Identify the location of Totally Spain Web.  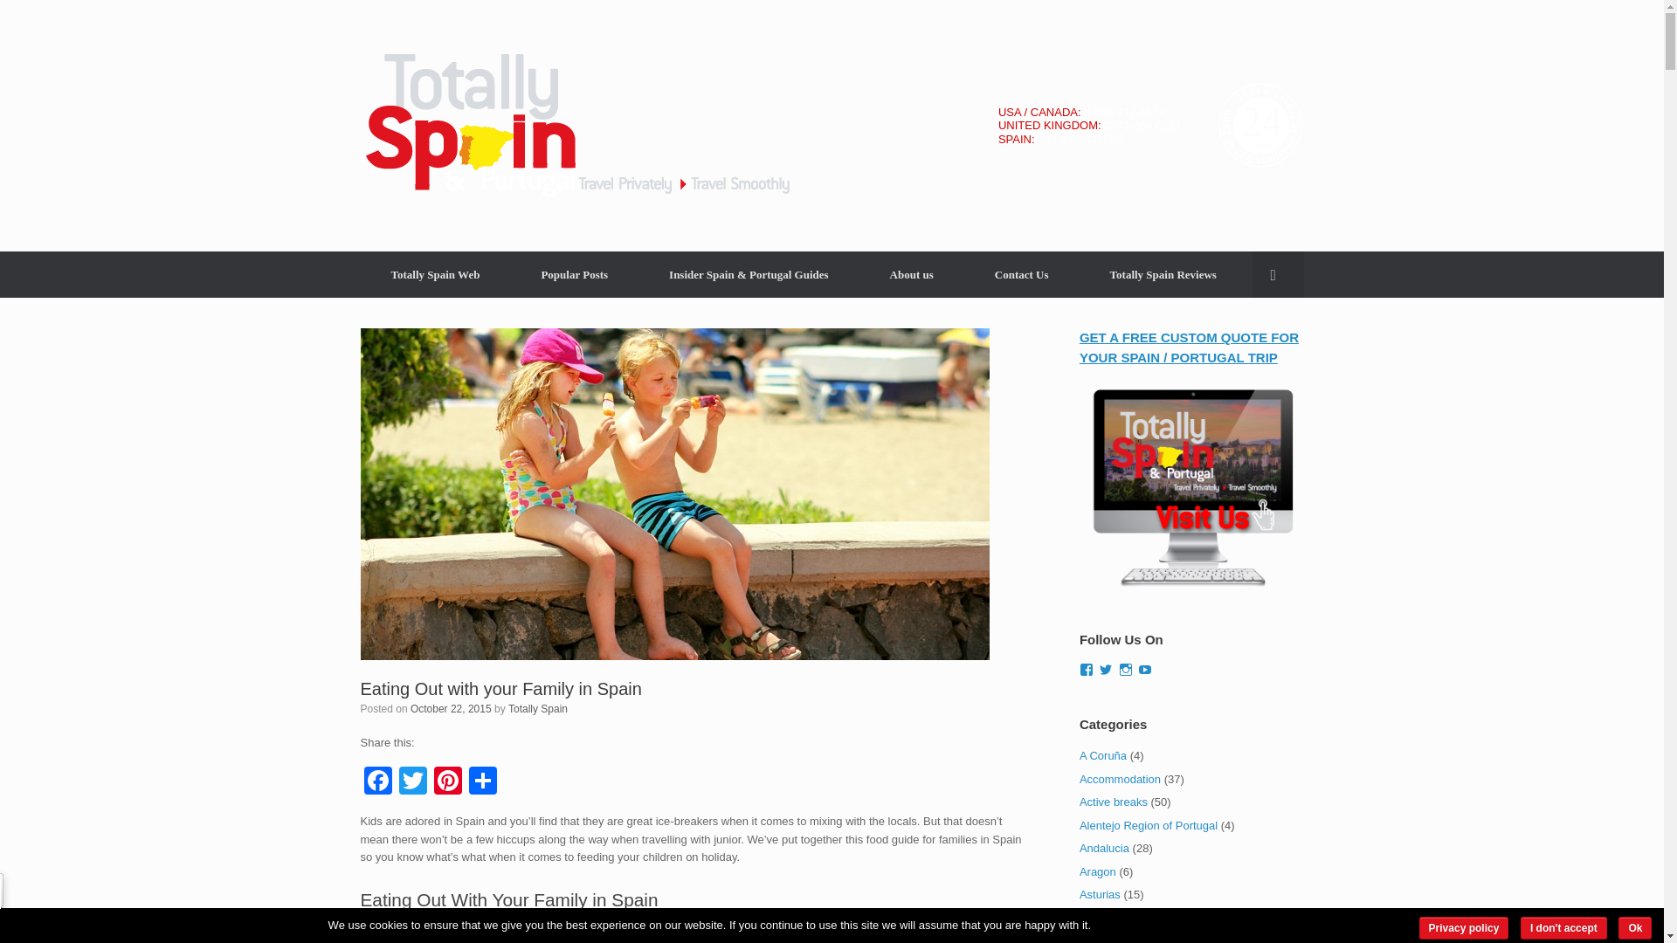
(435, 274).